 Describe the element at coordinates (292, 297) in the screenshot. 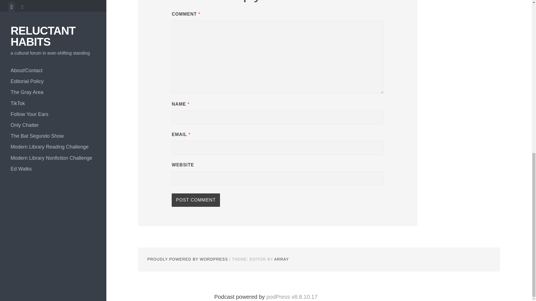

I see `podPress, a plugin for podcasting with WordPress` at that location.